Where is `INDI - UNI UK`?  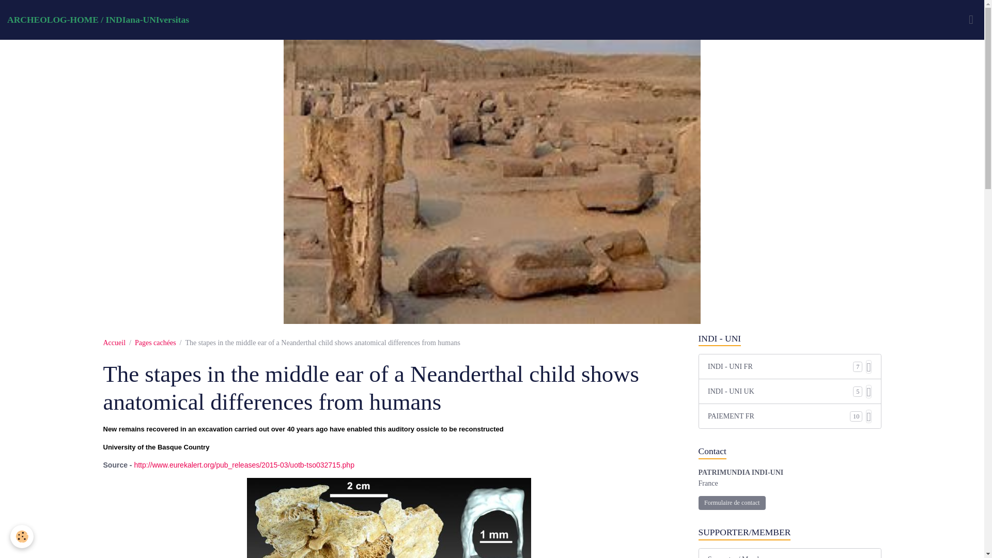 INDI - UNI UK is located at coordinates (780, 391).